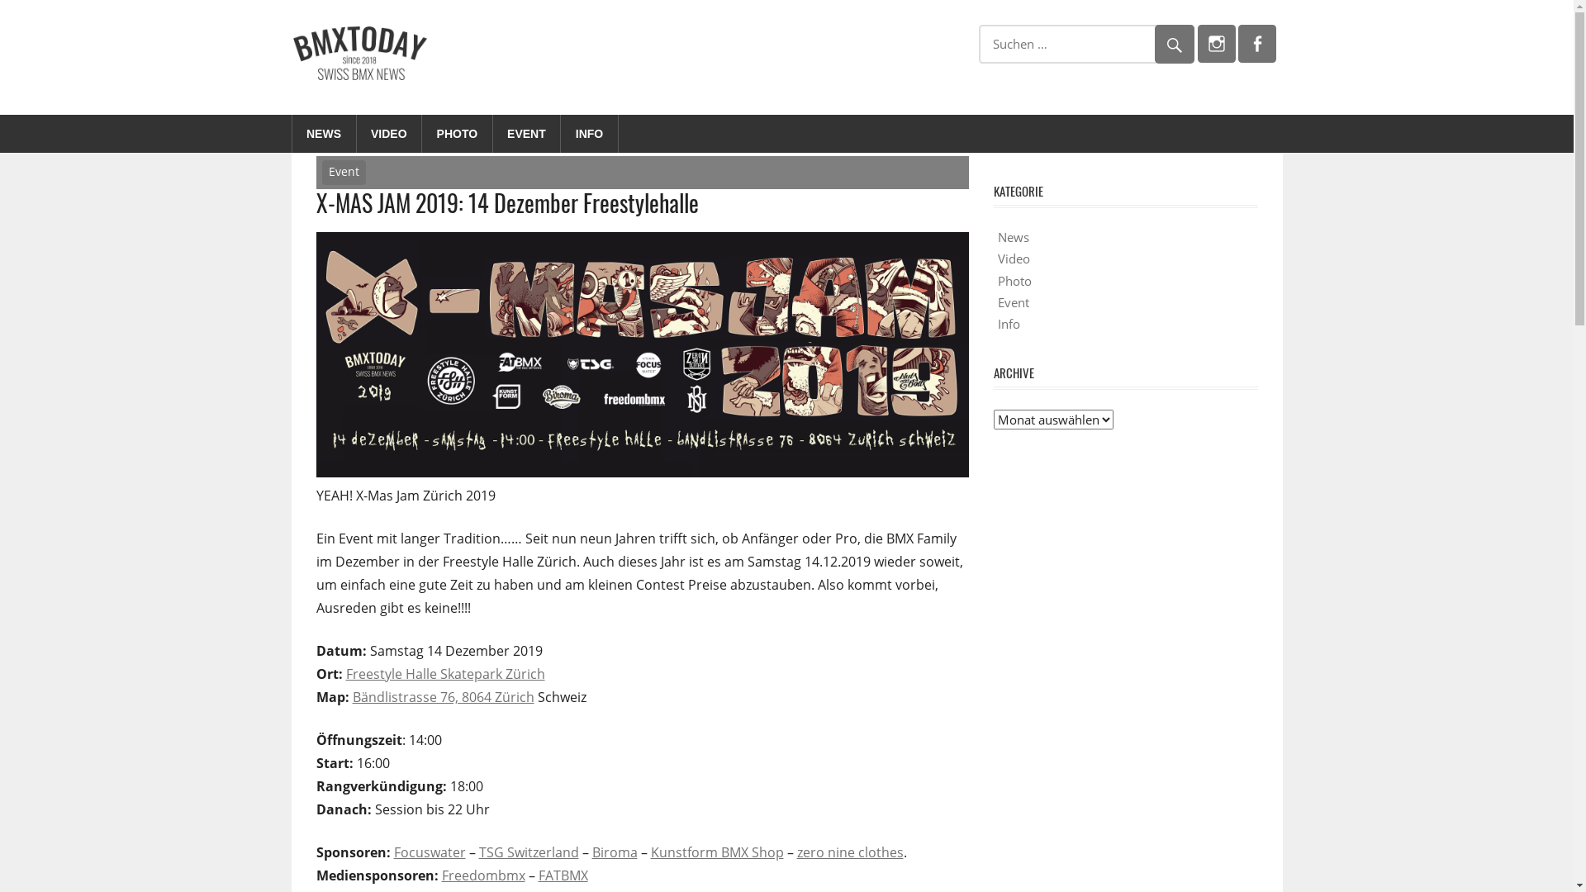 The image size is (1586, 892). I want to click on Freedombmx, so click(482, 875).